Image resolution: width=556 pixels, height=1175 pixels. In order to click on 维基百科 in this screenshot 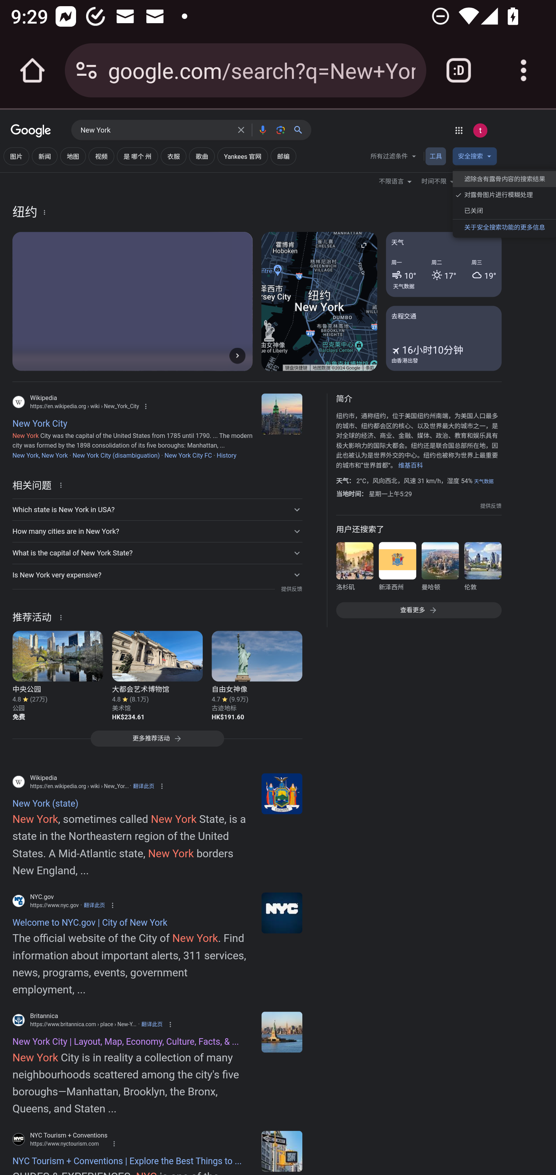, I will do `click(410, 465)`.